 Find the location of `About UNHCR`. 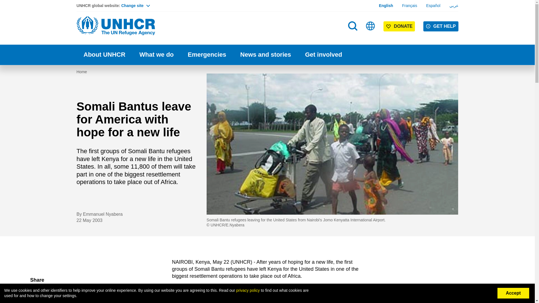

About UNHCR is located at coordinates (104, 55).